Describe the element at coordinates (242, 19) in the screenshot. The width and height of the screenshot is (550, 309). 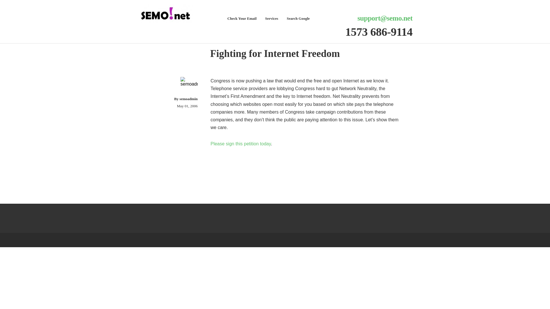
I see `Check Your Email` at that location.